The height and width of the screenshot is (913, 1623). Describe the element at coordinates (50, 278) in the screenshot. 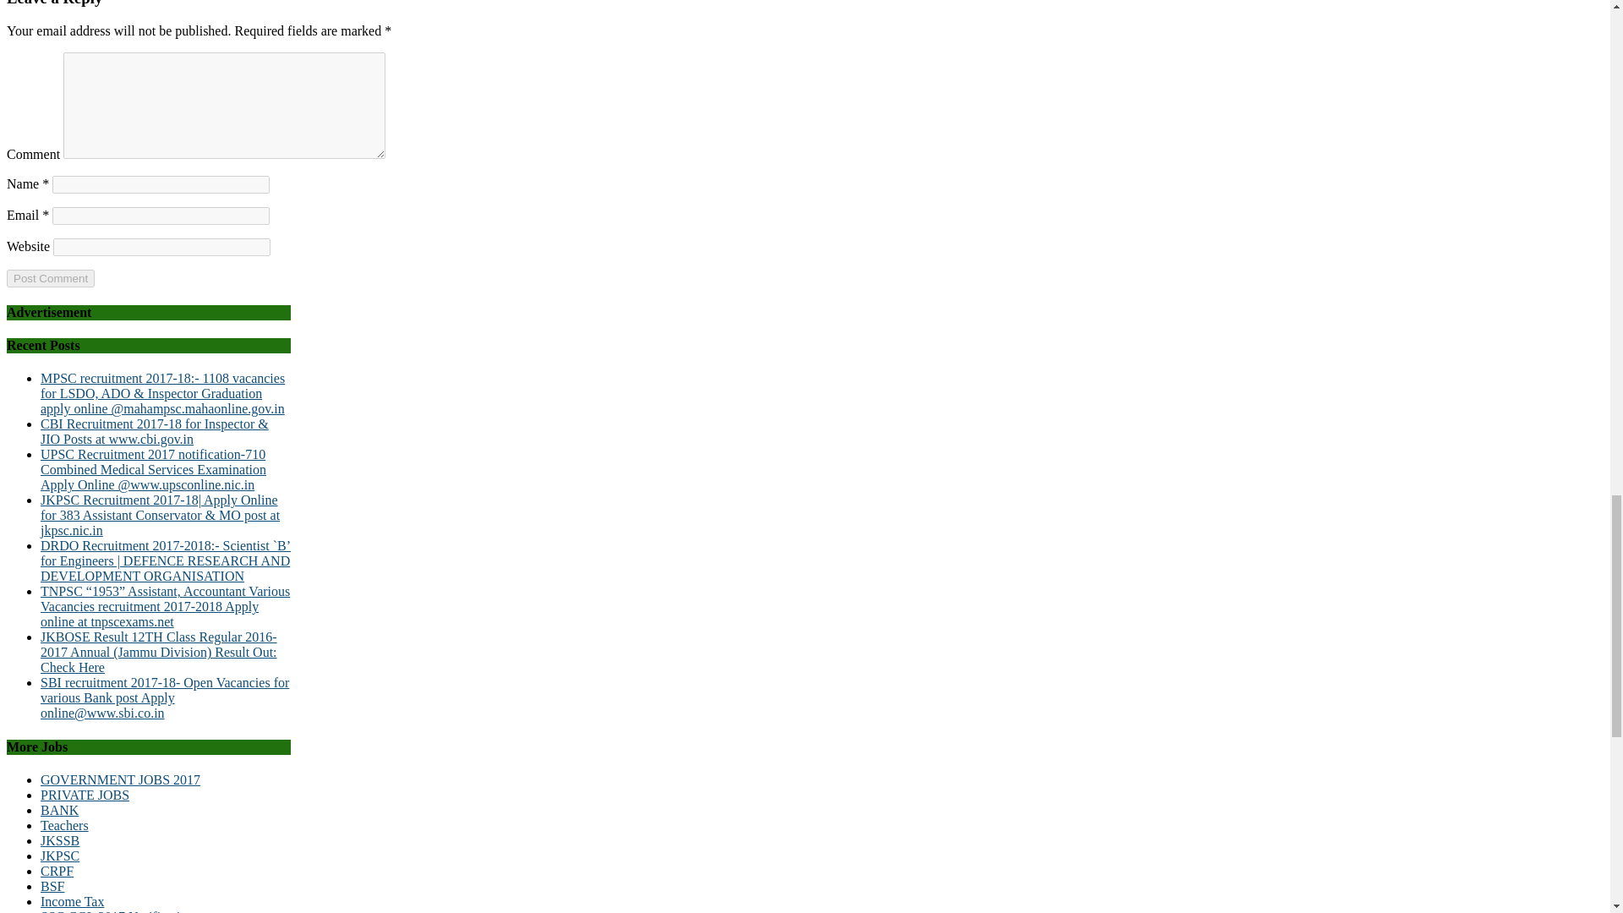

I see `Post Comment` at that location.